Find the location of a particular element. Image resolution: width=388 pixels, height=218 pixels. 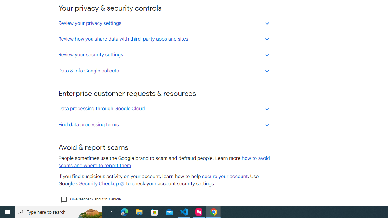

Give feedback about this article is located at coordinates (90, 199).